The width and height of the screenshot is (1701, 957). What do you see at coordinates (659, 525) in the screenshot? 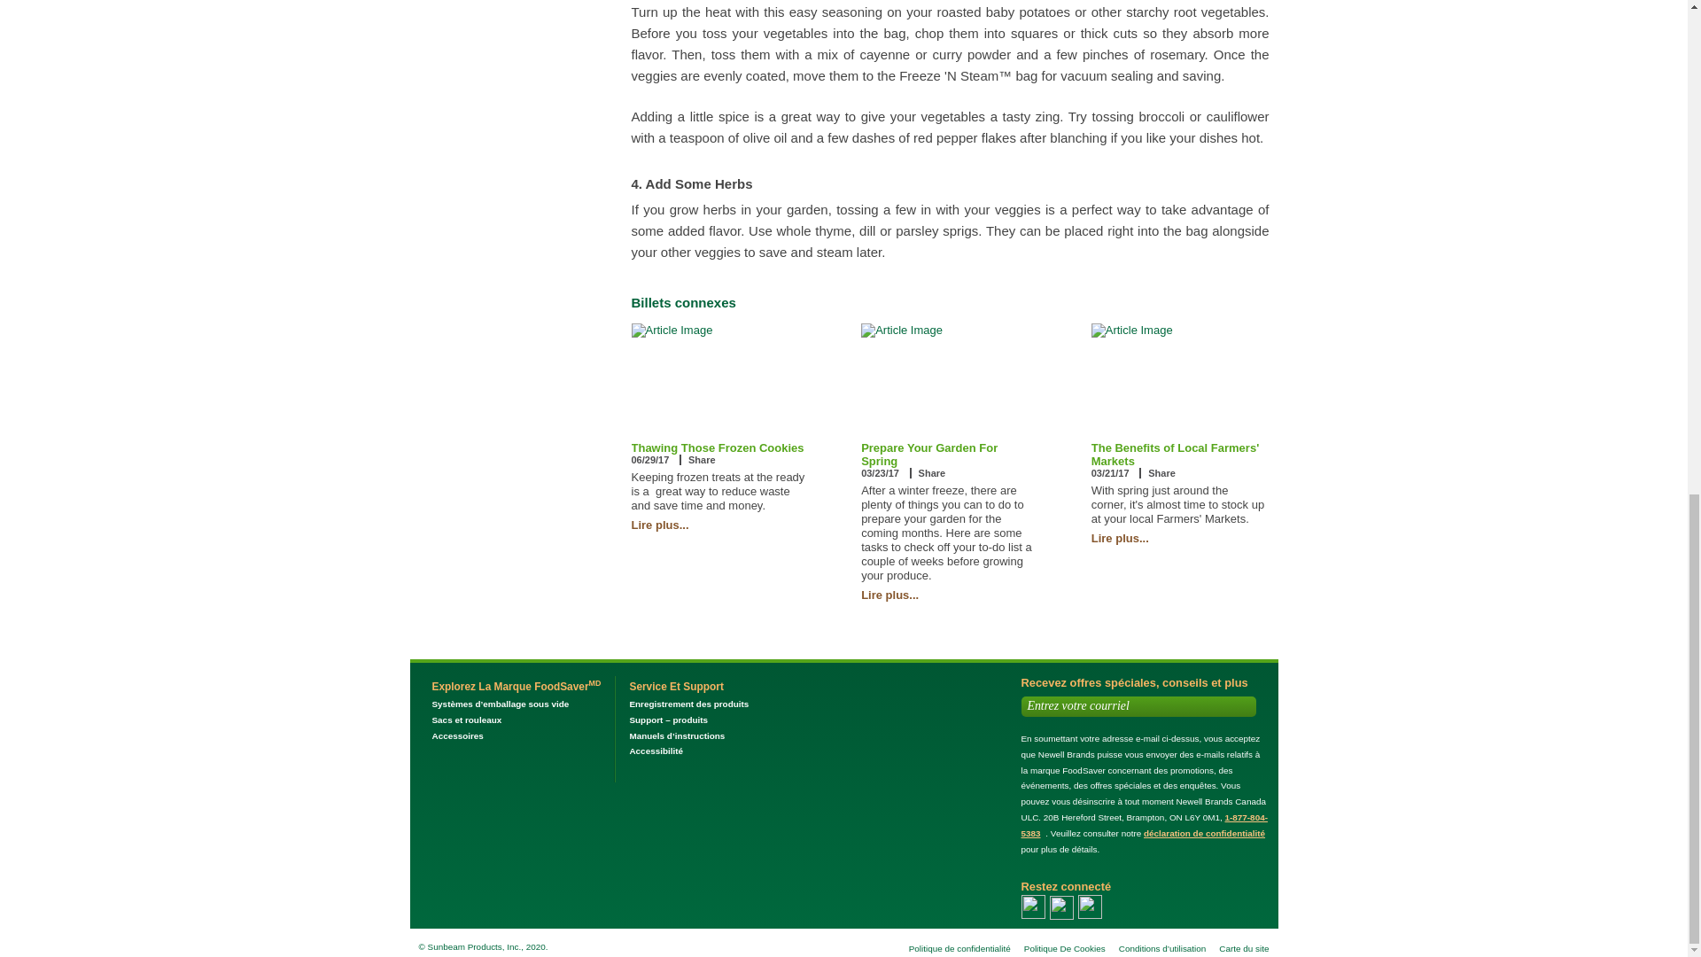
I see `Lire plus...` at bounding box center [659, 525].